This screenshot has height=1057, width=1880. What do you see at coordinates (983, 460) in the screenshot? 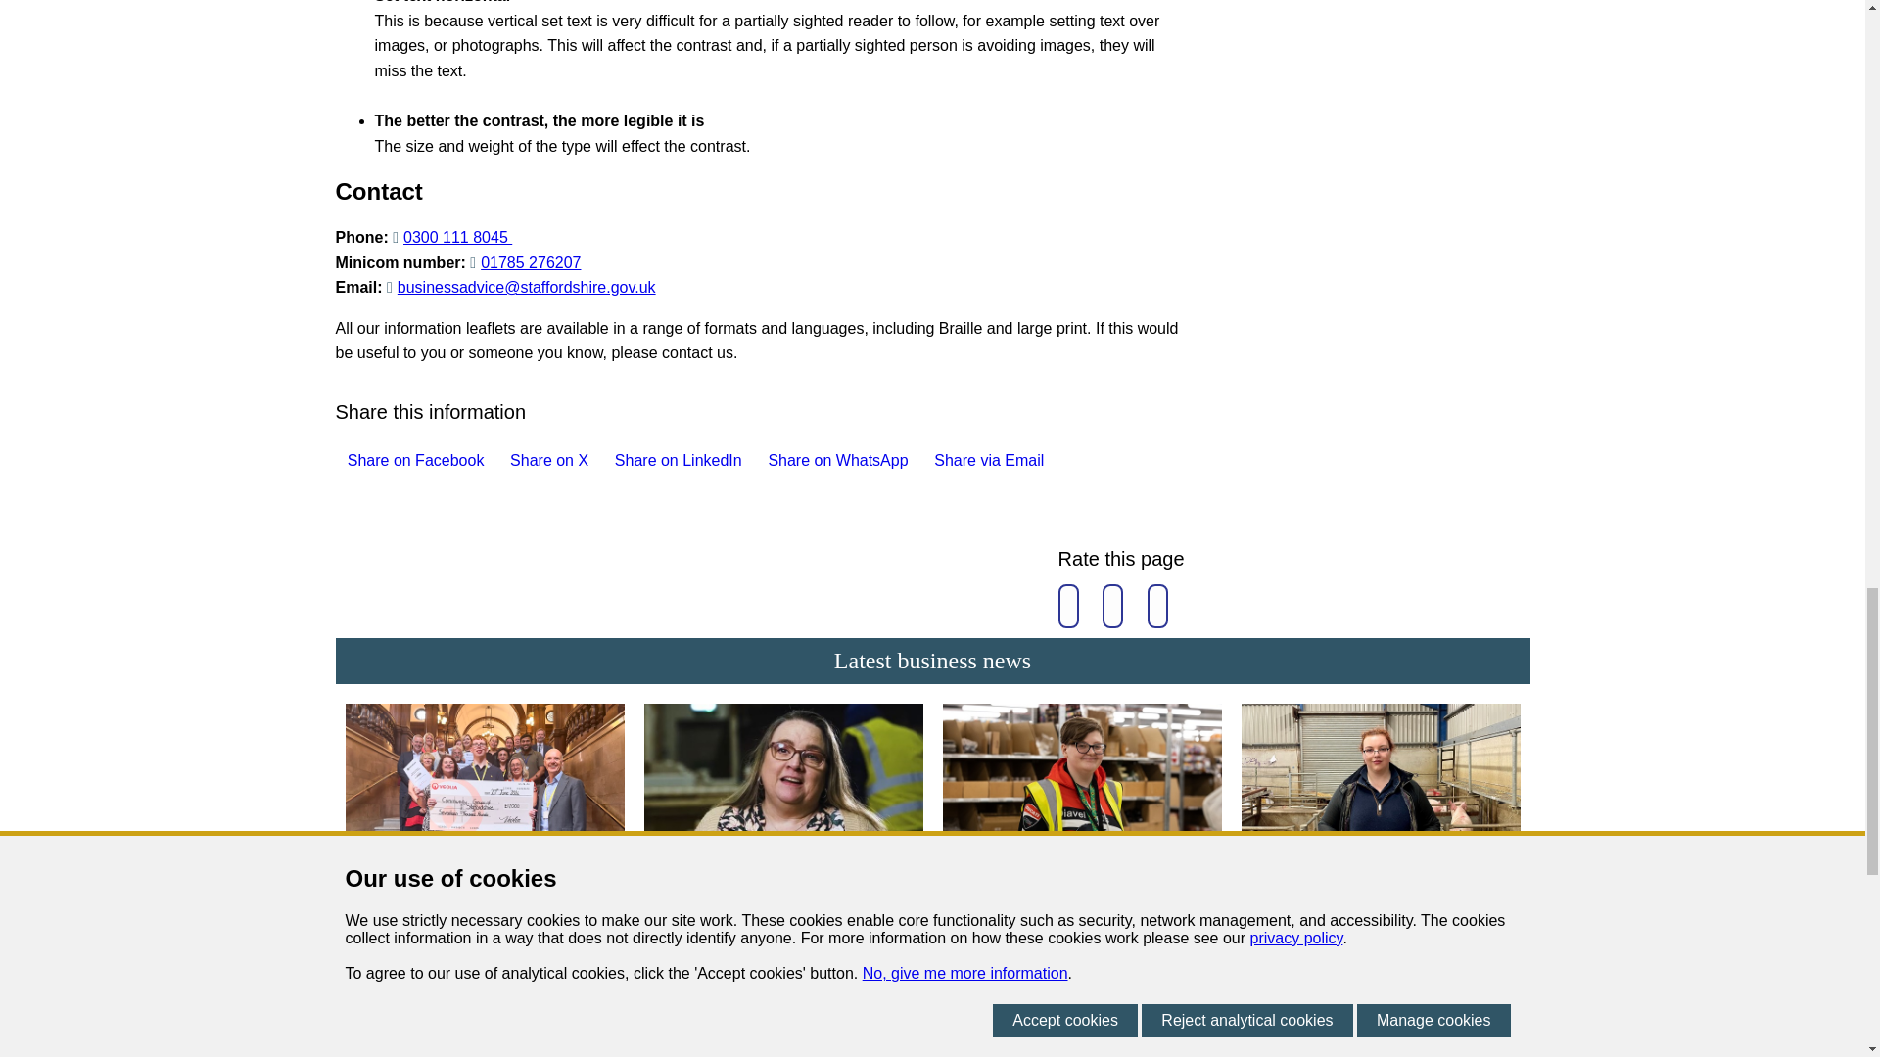
I see ` Share via Email` at bounding box center [983, 460].